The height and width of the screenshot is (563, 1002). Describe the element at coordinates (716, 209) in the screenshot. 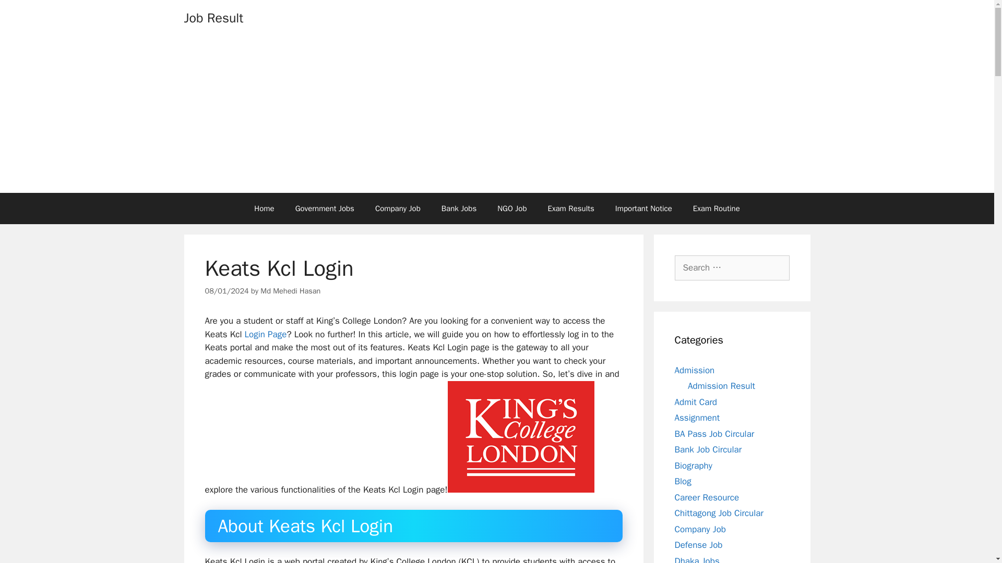

I see `Exam Routine` at that location.